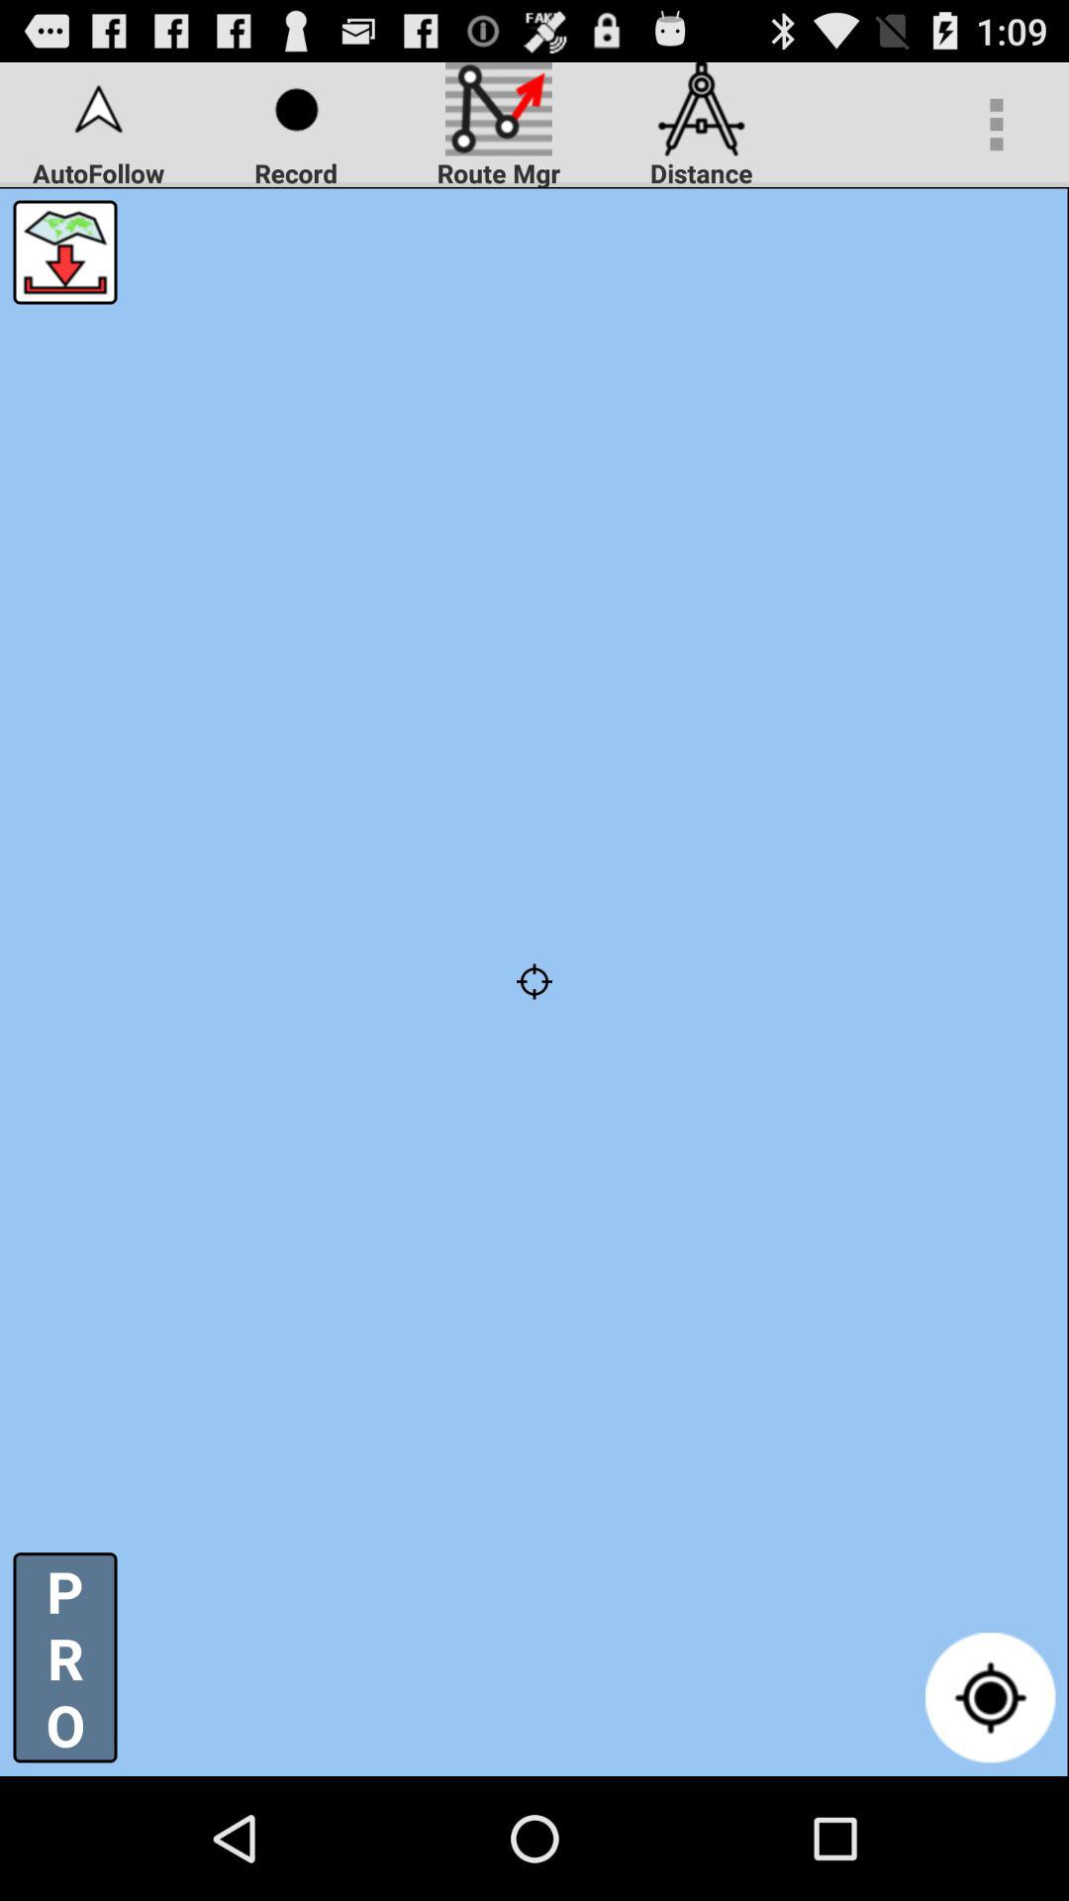  Describe the element at coordinates (65, 1657) in the screenshot. I see `open item at the bottom left corner` at that location.